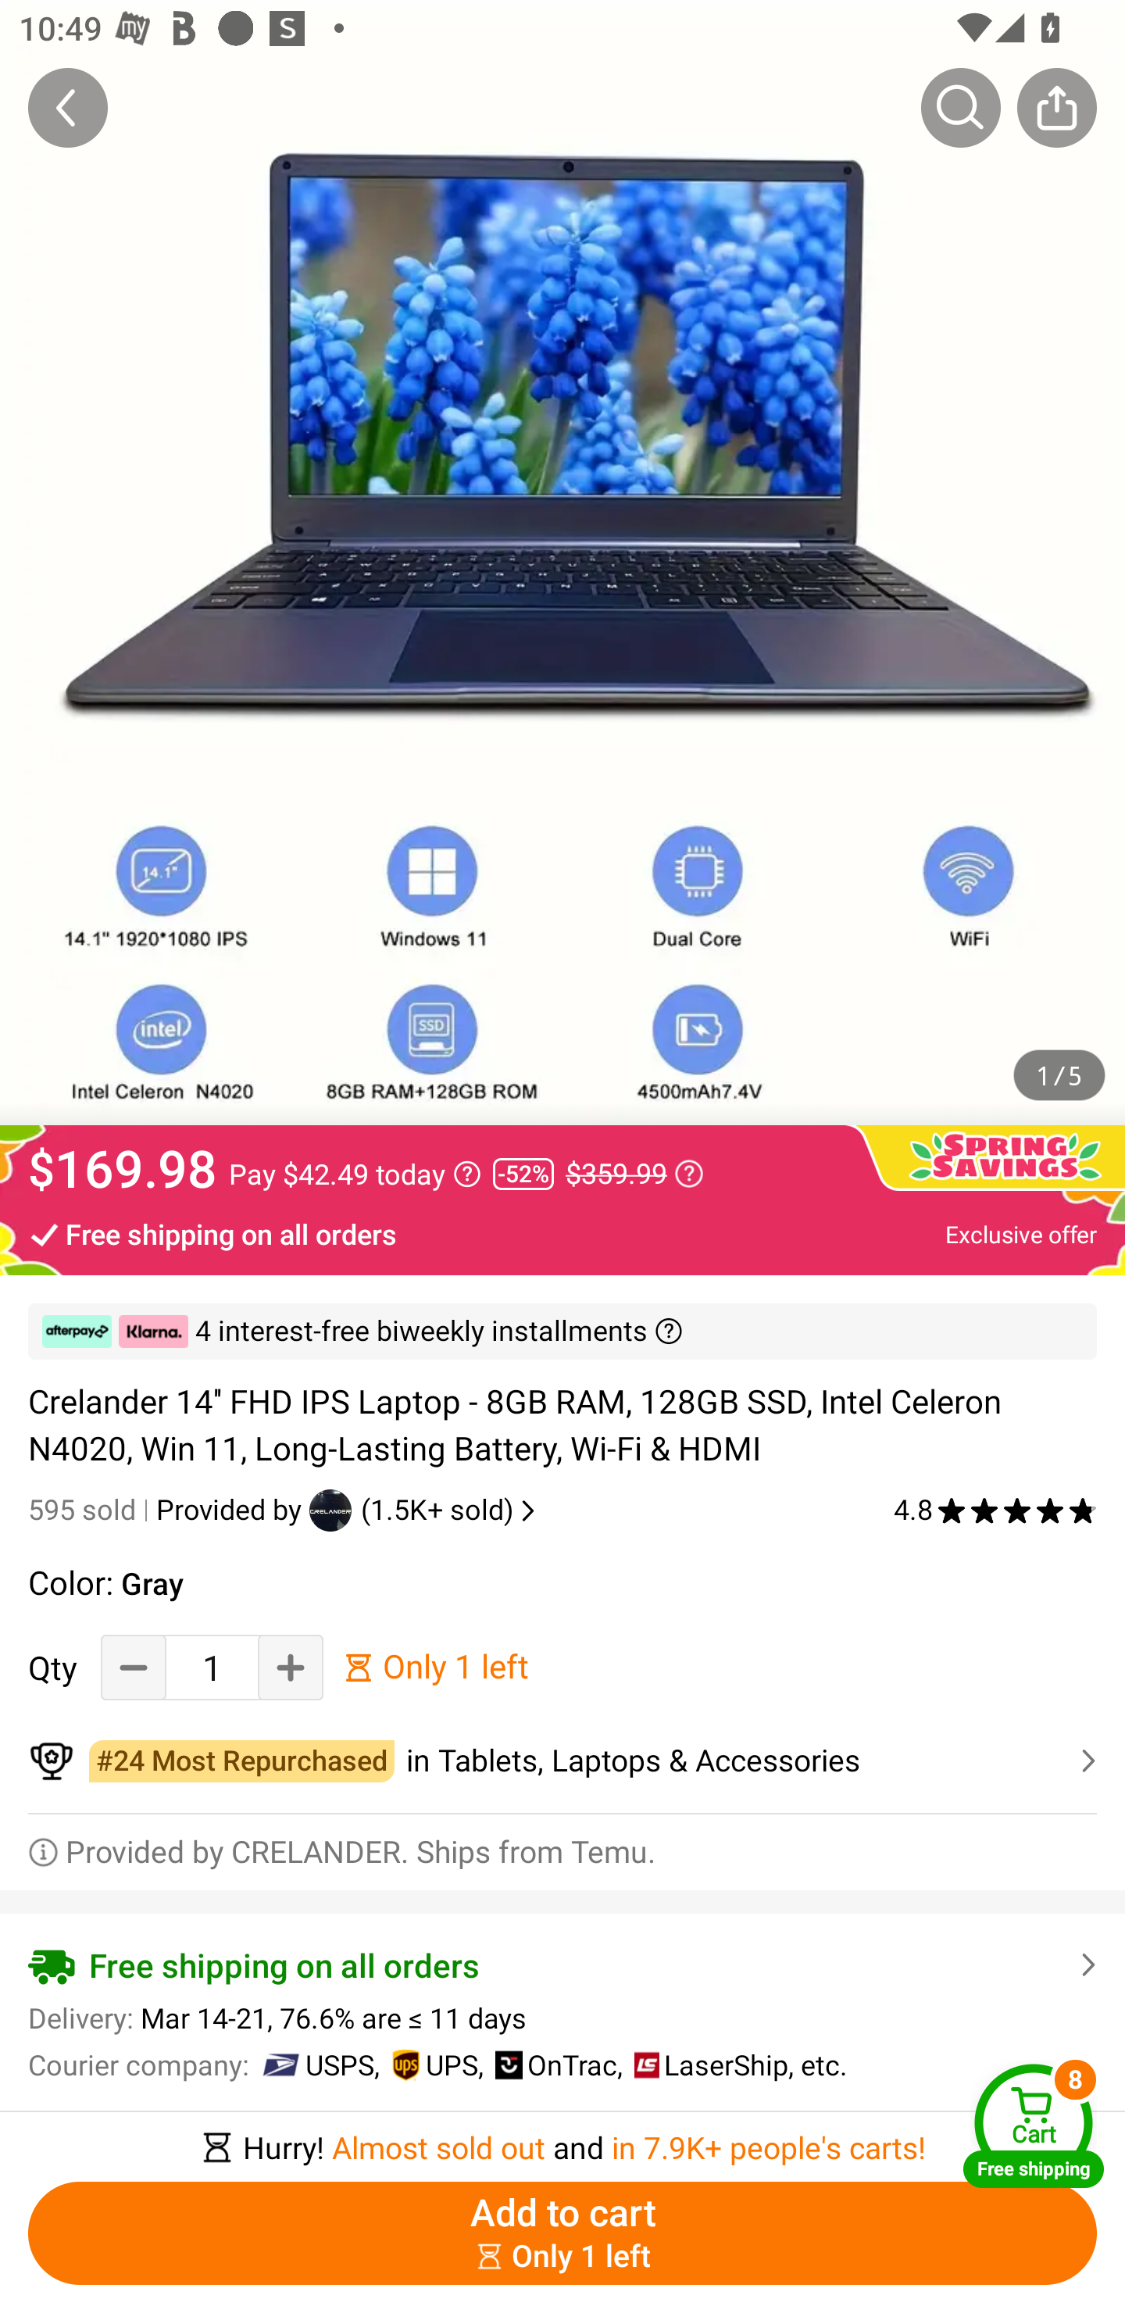 Image resolution: width=1125 pixels, height=2313 pixels. I want to click on Back, so click(68, 107).